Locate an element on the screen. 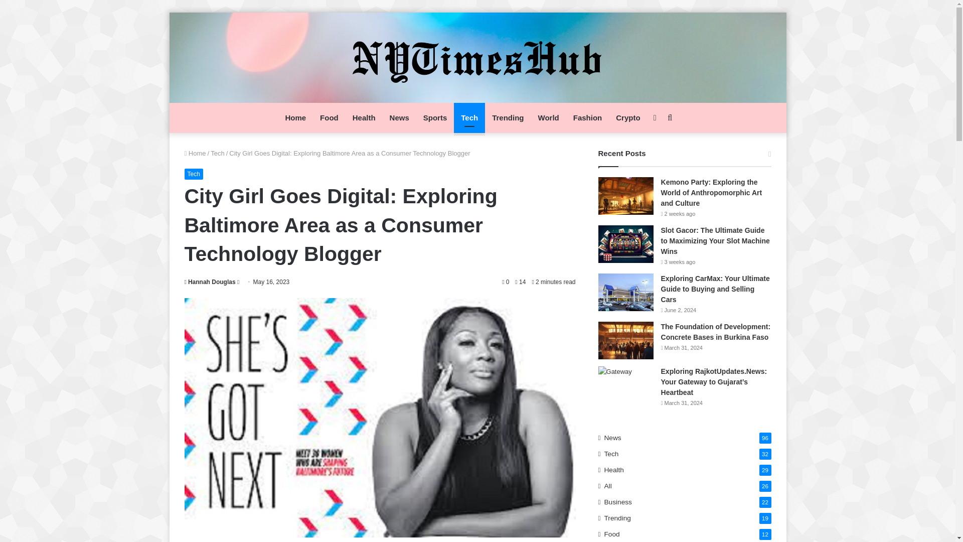  Hannah Douglas is located at coordinates (210, 282).